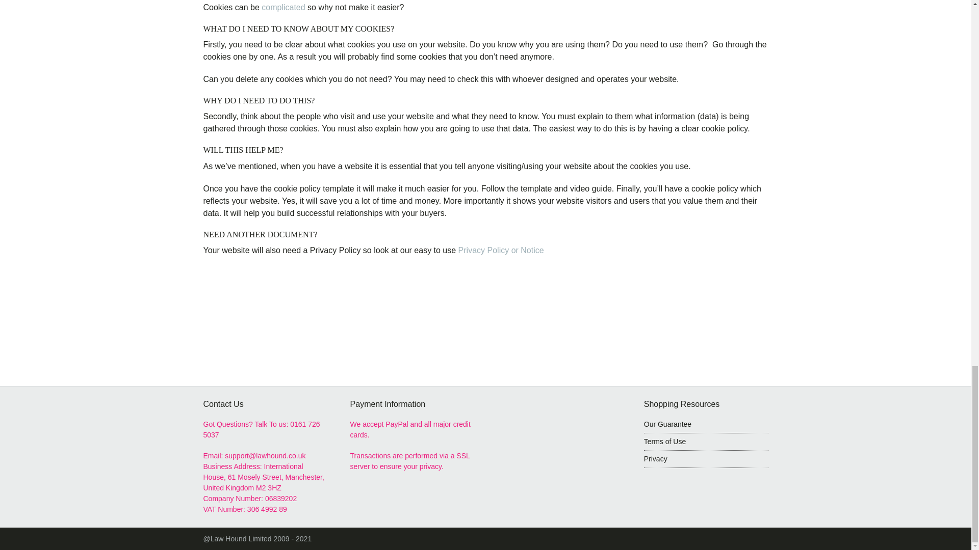 The height and width of the screenshot is (550, 979). What do you see at coordinates (282, 7) in the screenshot?
I see `complicated` at bounding box center [282, 7].